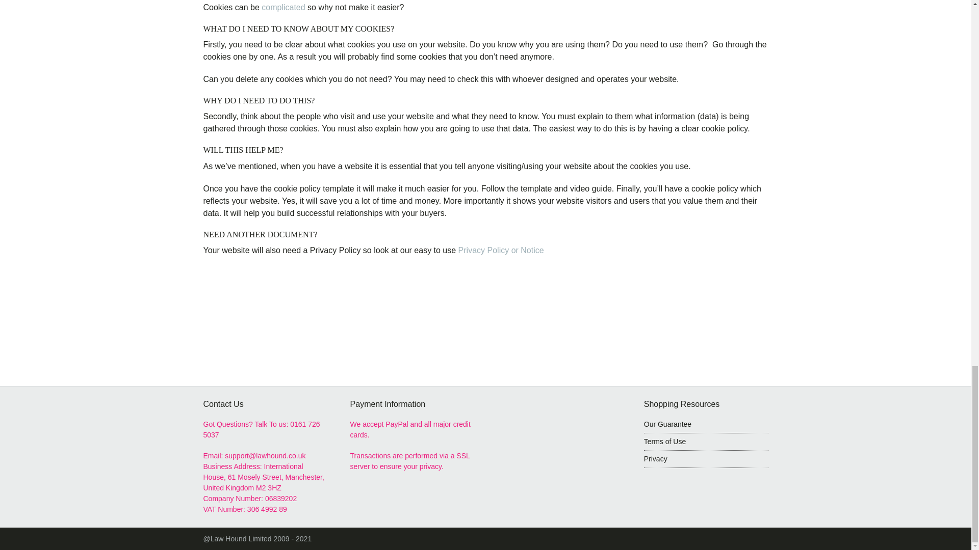 The height and width of the screenshot is (550, 979). What do you see at coordinates (282, 7) in the screenshot?
I see `complicated` at bounding box center [282, 7].